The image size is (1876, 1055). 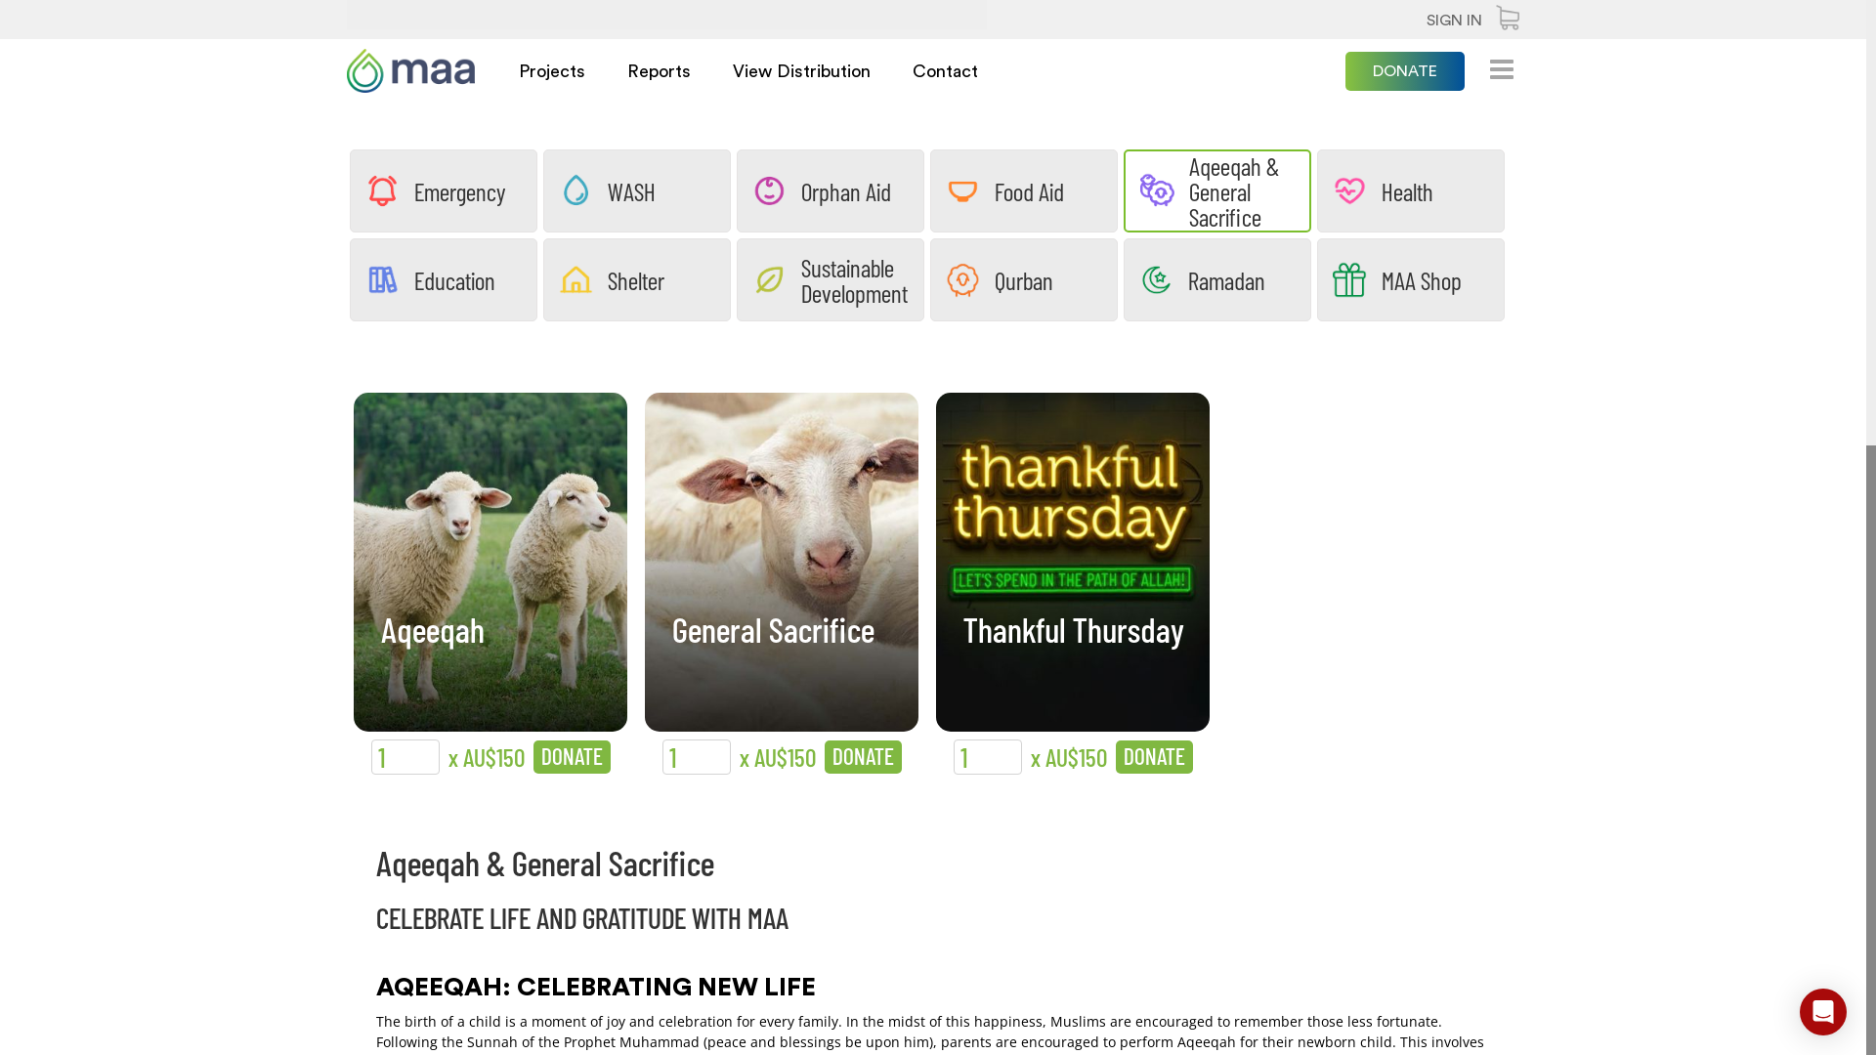 I want to click on DONATE, so click(x=1405, y=71).